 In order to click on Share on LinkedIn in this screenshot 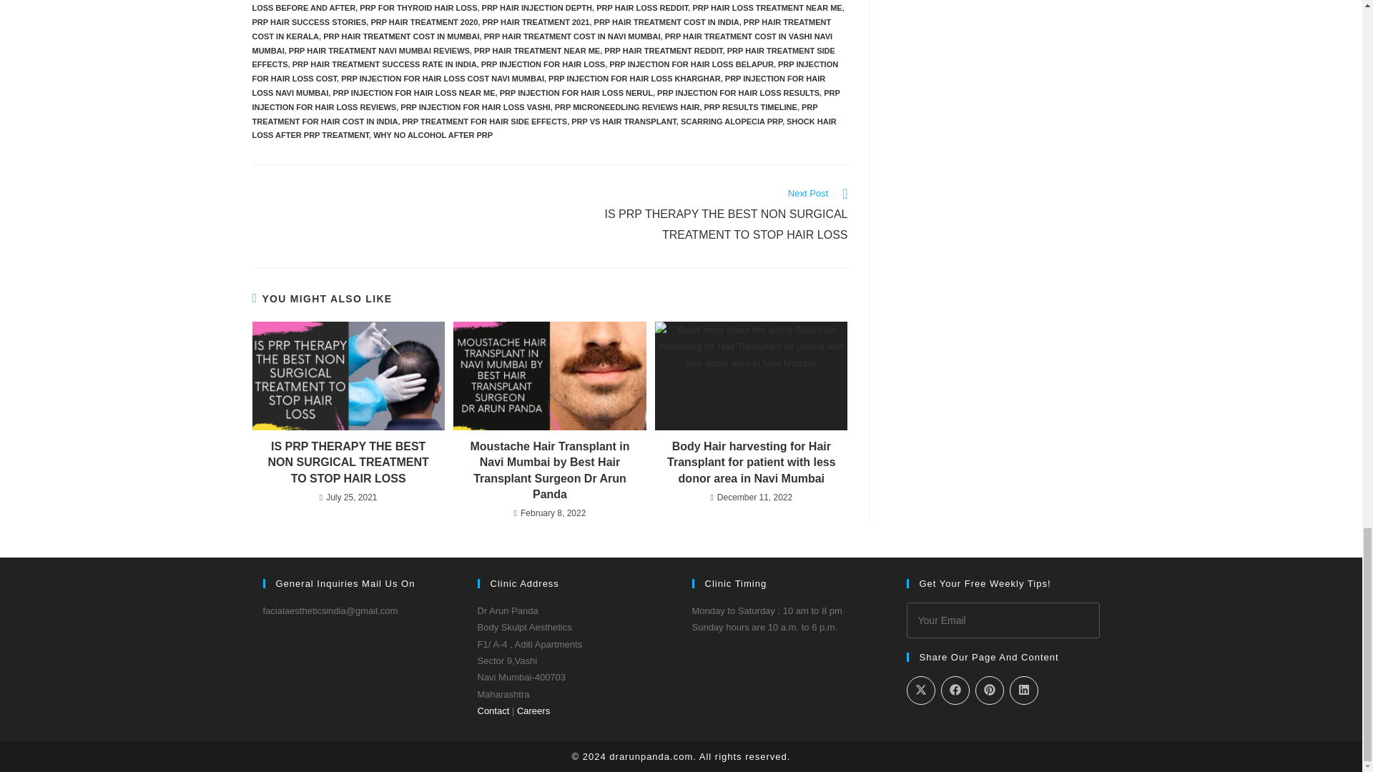, I will do `click(1023, 691)`.